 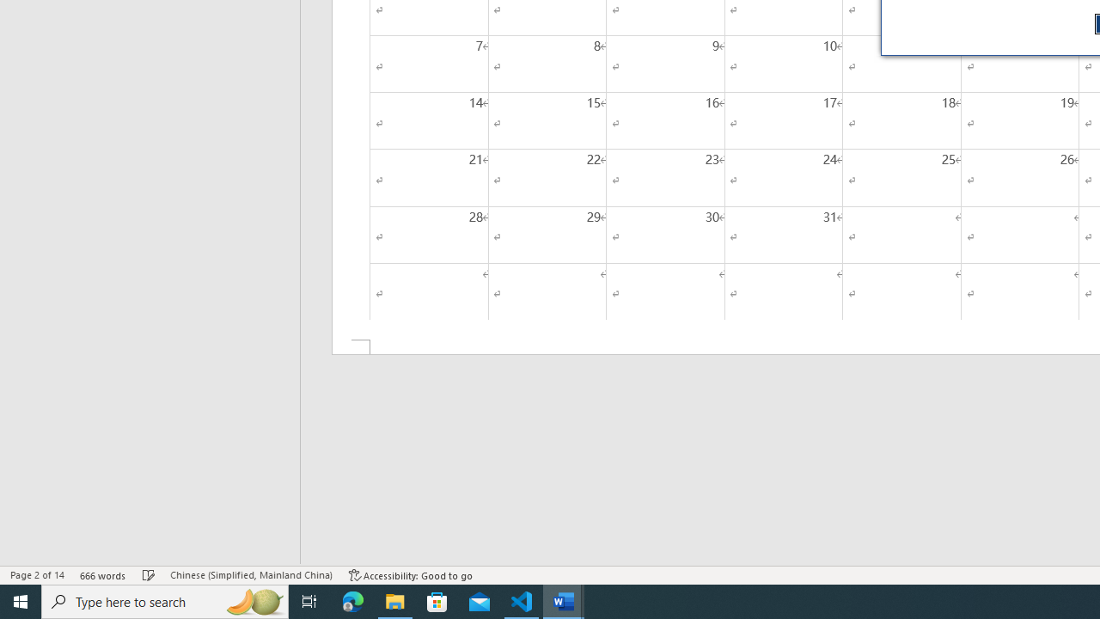 I want to click on Start, so click(x=21, y=602).